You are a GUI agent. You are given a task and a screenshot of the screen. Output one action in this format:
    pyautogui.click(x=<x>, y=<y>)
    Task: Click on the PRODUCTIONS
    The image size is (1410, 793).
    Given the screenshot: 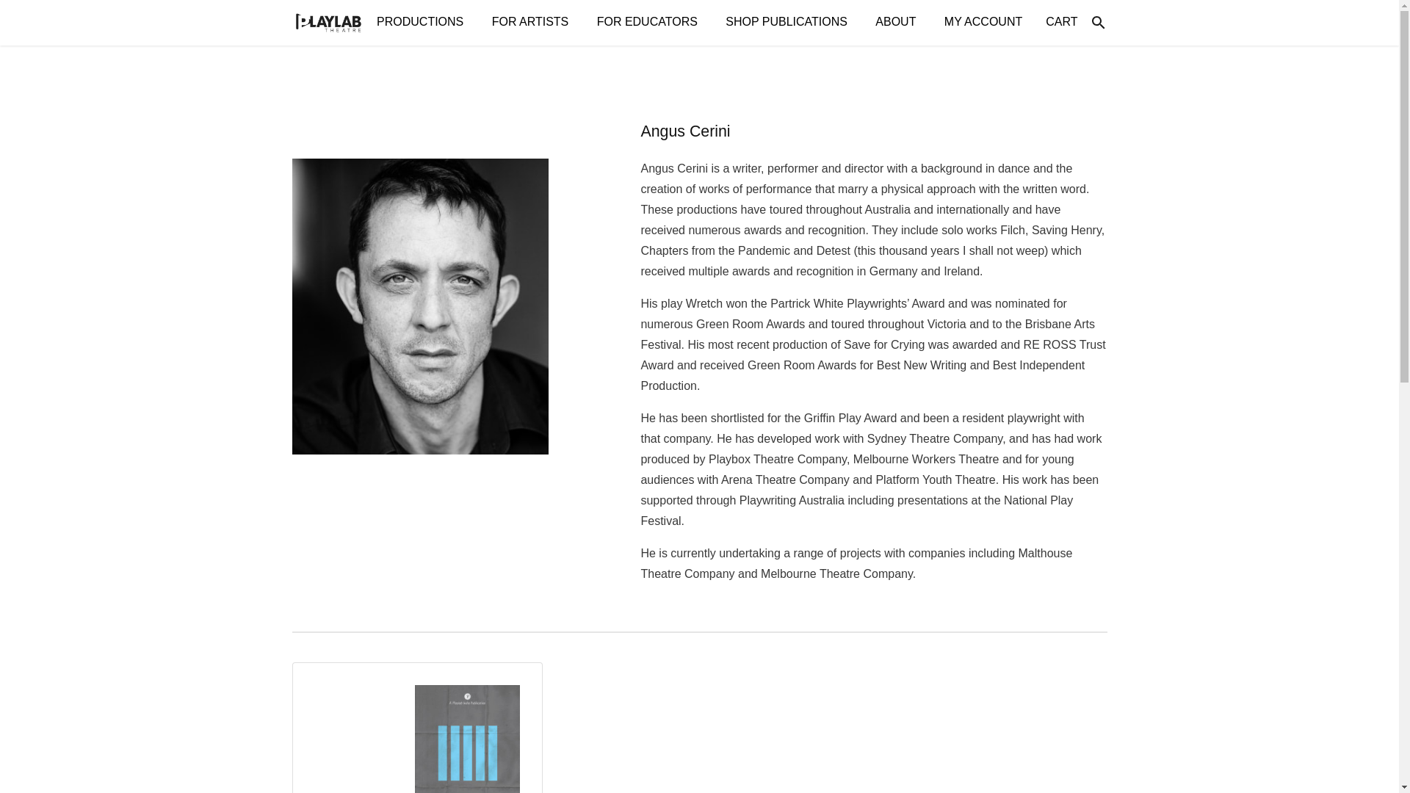 What is the action you would take?
    pyautogui.click(x=423, y=22)
    